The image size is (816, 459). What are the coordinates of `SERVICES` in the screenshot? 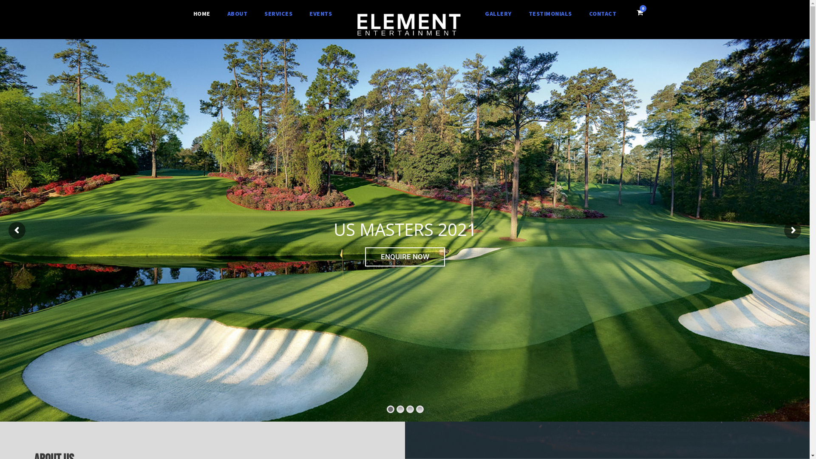 It's located at (278, 14).